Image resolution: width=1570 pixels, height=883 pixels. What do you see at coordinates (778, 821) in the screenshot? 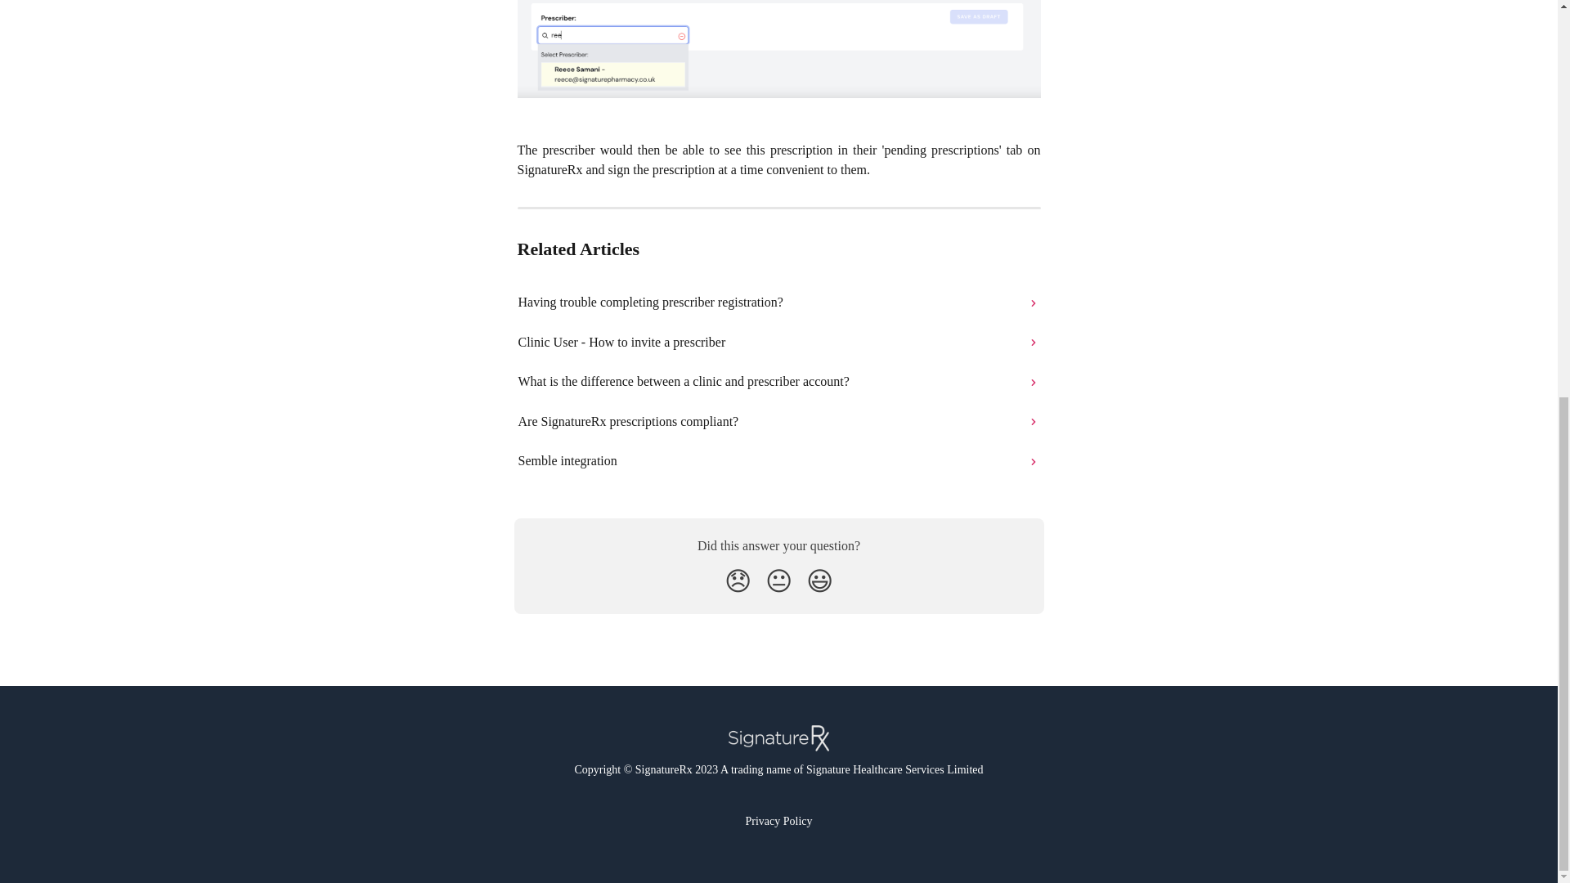
I see `Privacy Policy` at bounding box center [778, 821].